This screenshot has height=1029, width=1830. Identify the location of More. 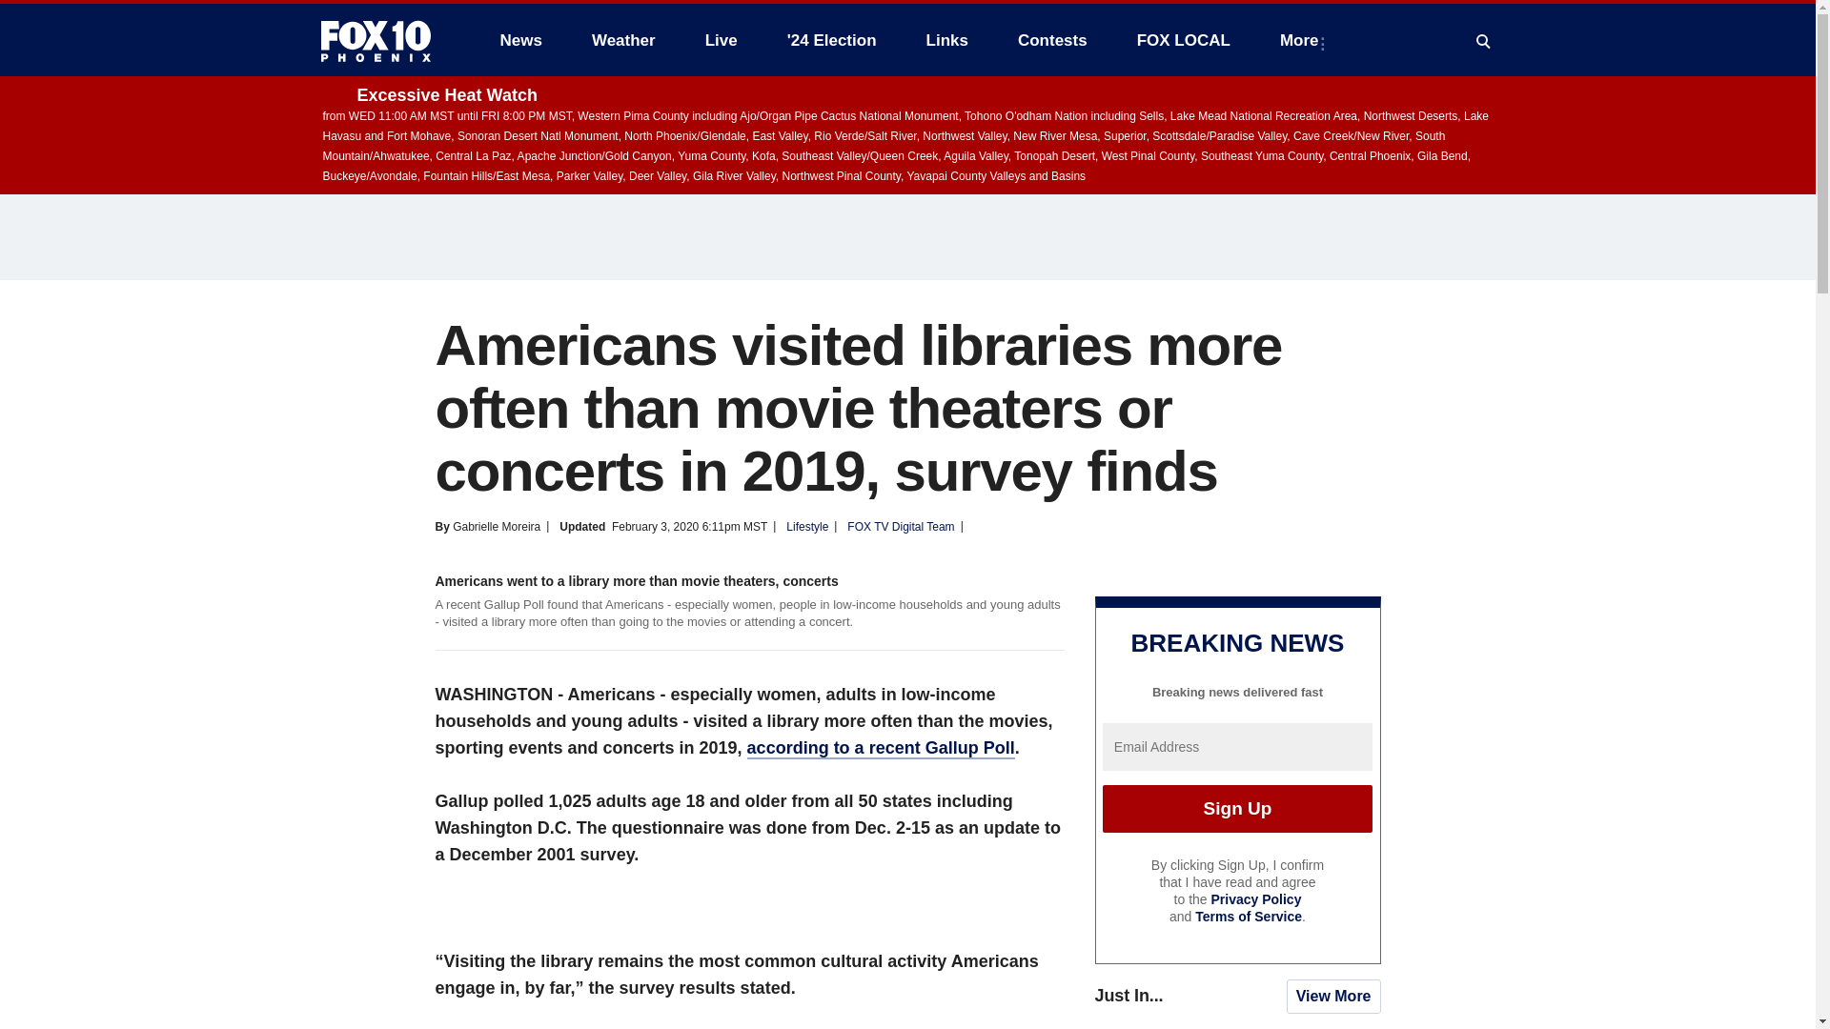
(1302, 40).